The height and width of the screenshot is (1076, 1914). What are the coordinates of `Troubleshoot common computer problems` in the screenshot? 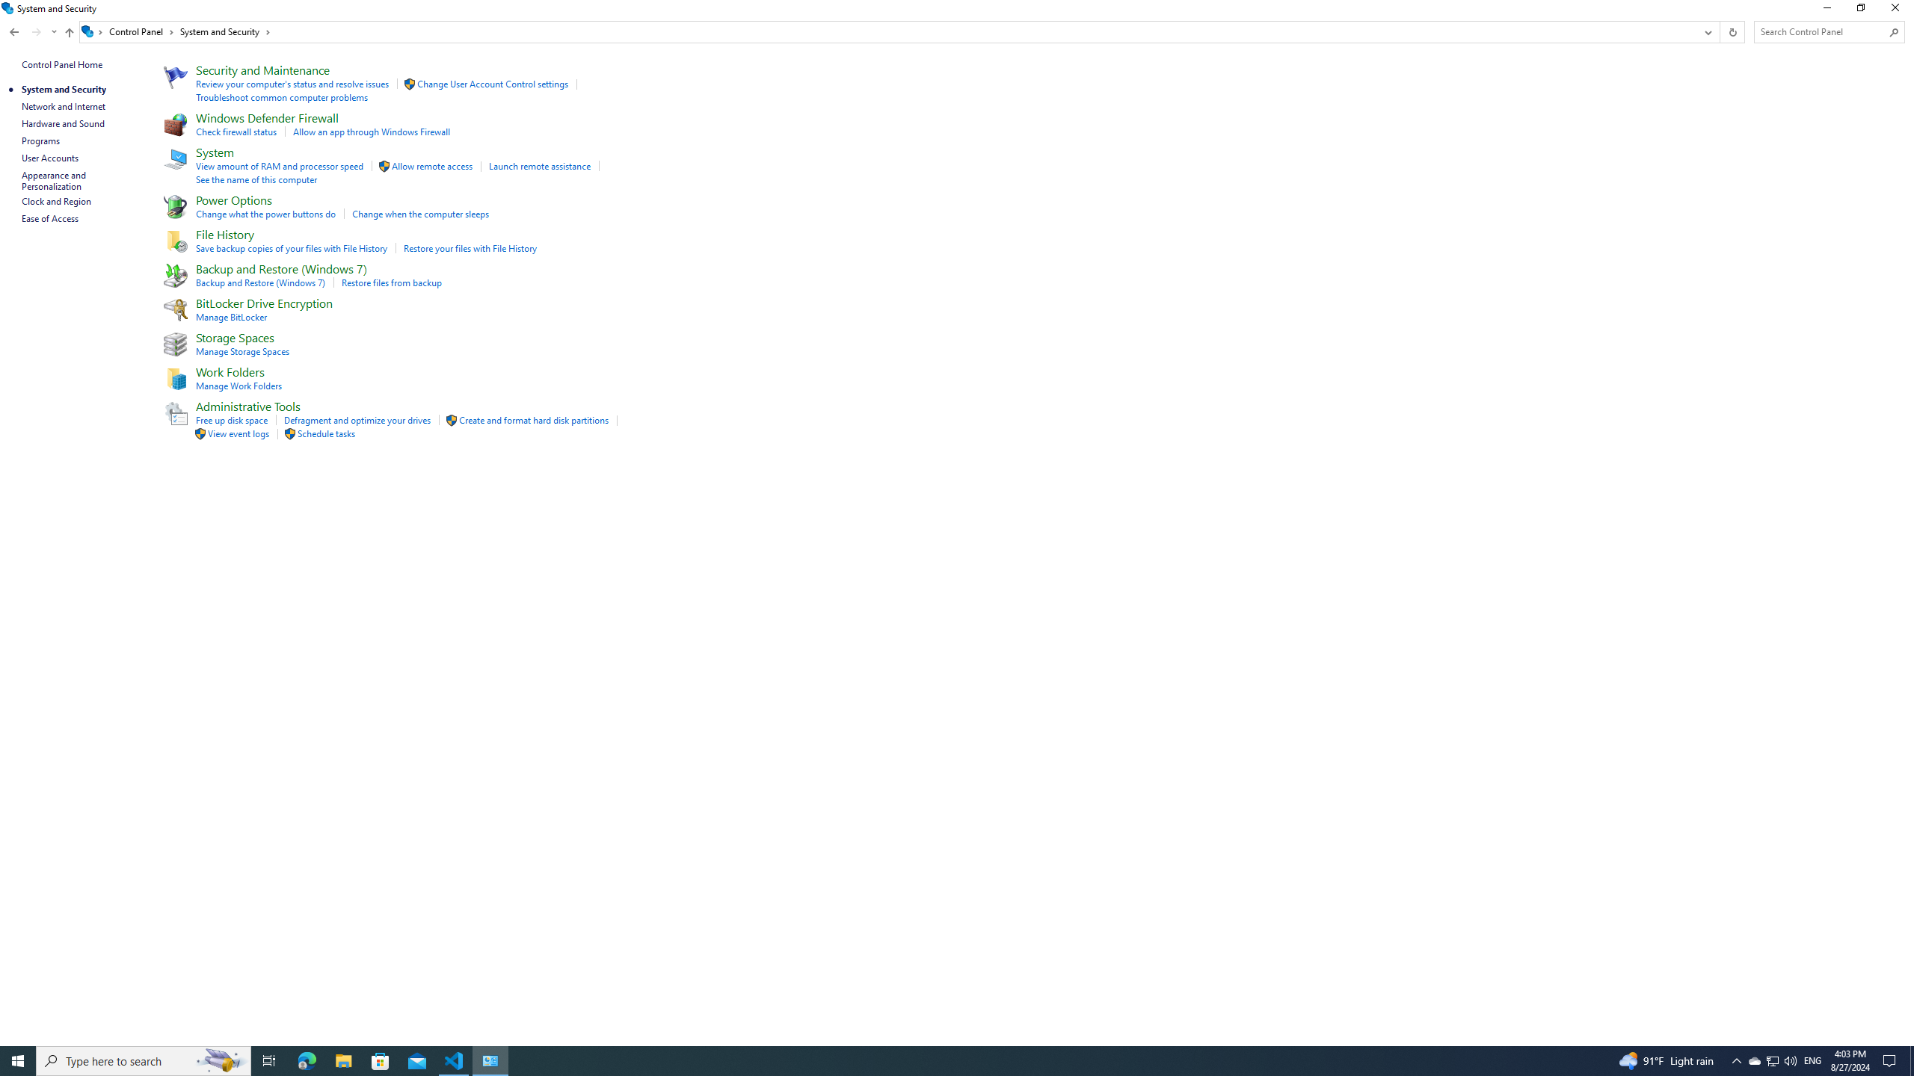 It's located at (283, 97).